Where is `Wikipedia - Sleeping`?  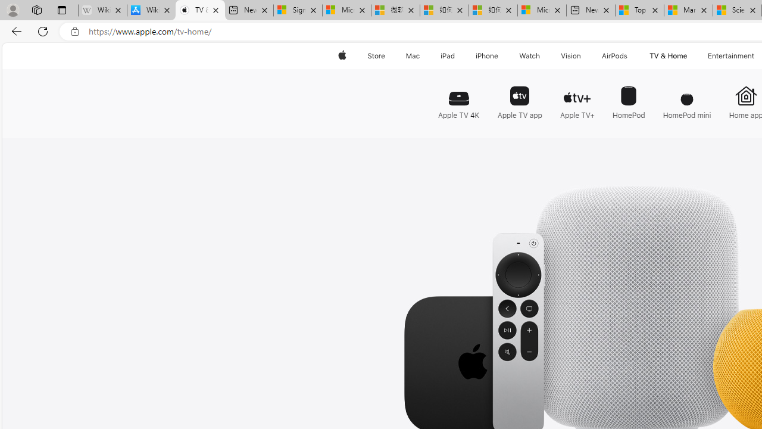
Wikipedia - Sleeping is located at coordinates (102, 11).